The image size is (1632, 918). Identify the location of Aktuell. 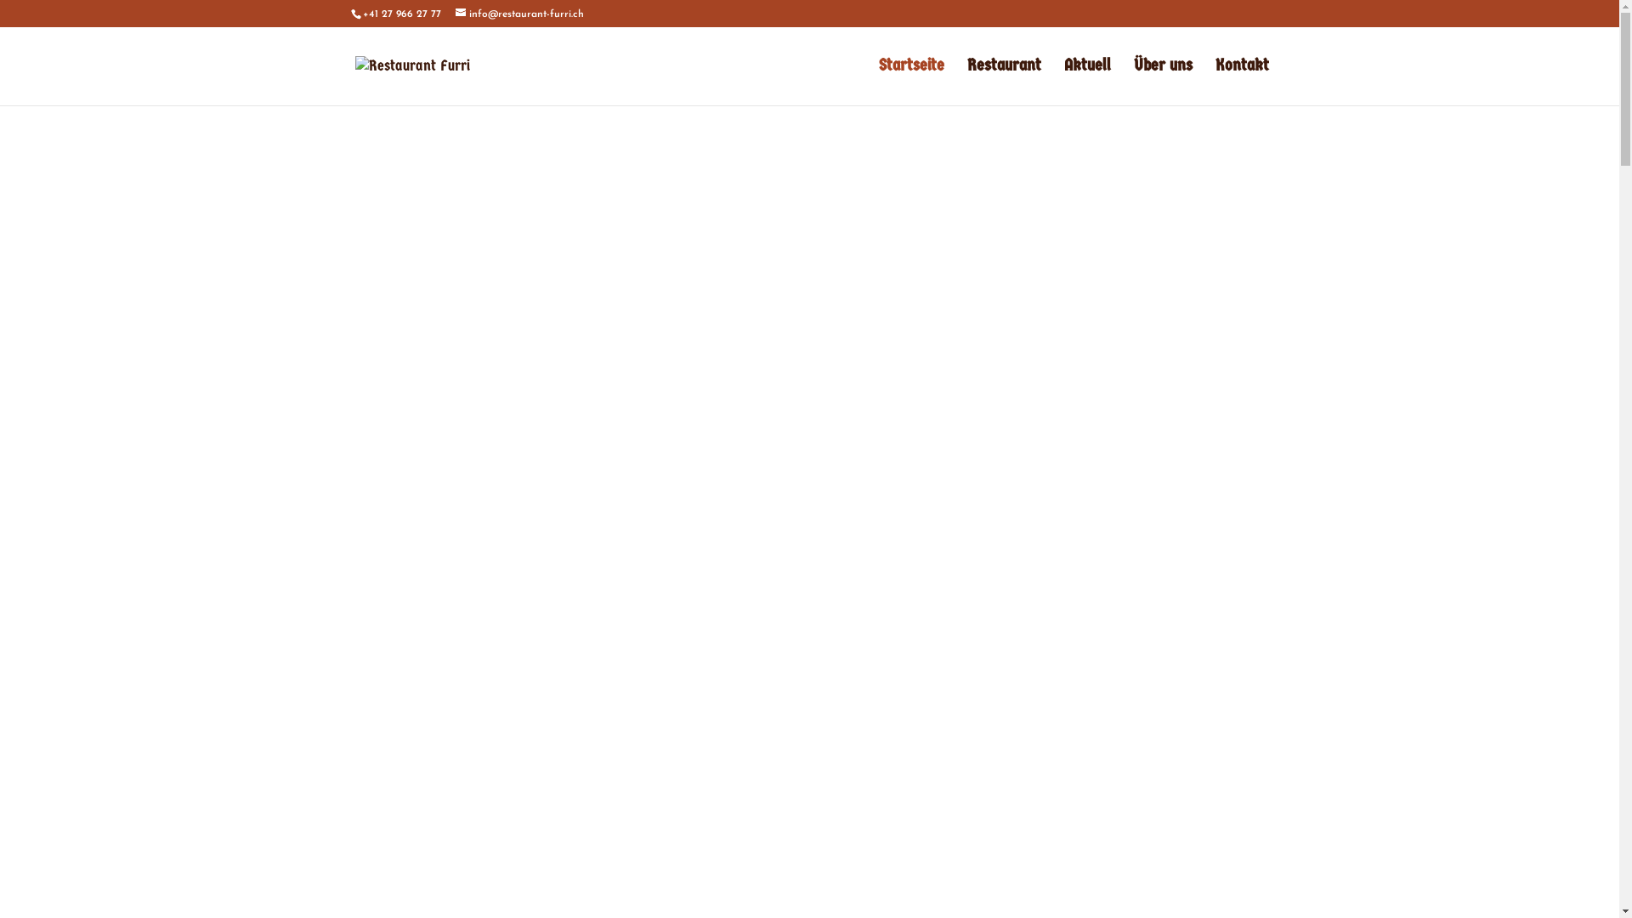
(1088, 82).